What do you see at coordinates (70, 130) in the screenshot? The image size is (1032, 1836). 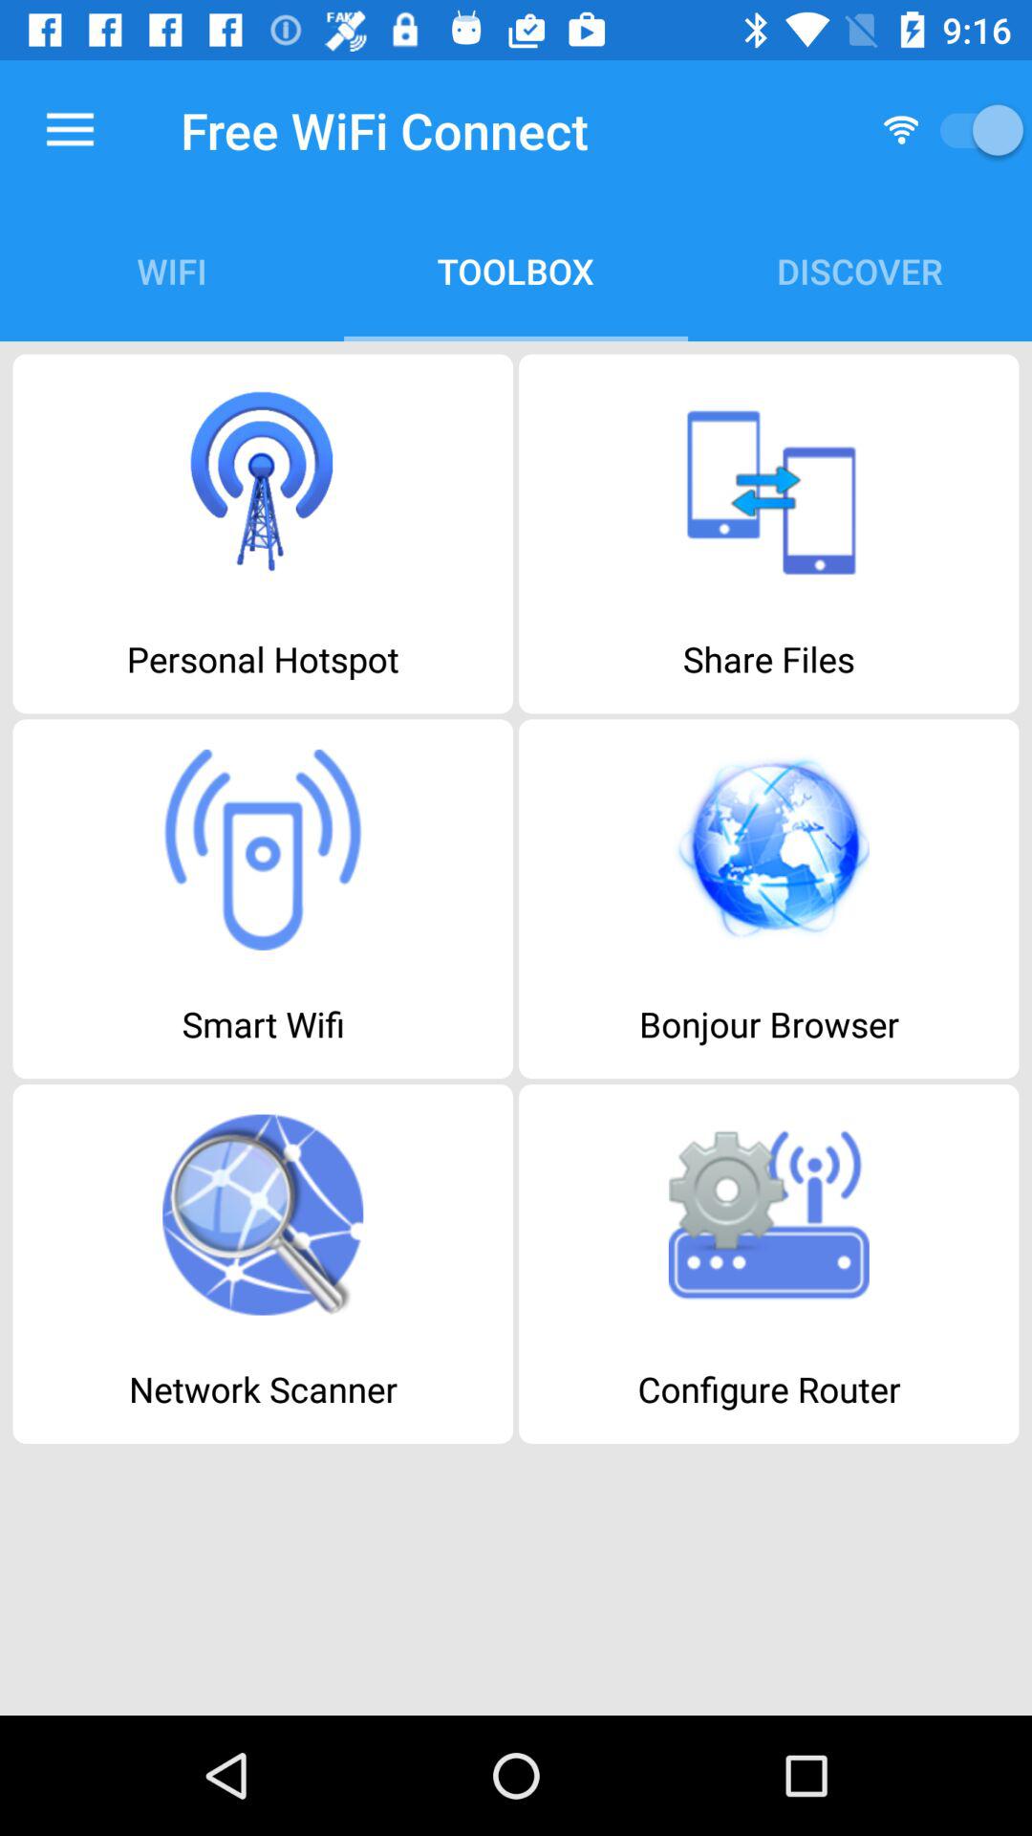 I see `turn off icon above the wifi icon` at bounding box center [70, 130].